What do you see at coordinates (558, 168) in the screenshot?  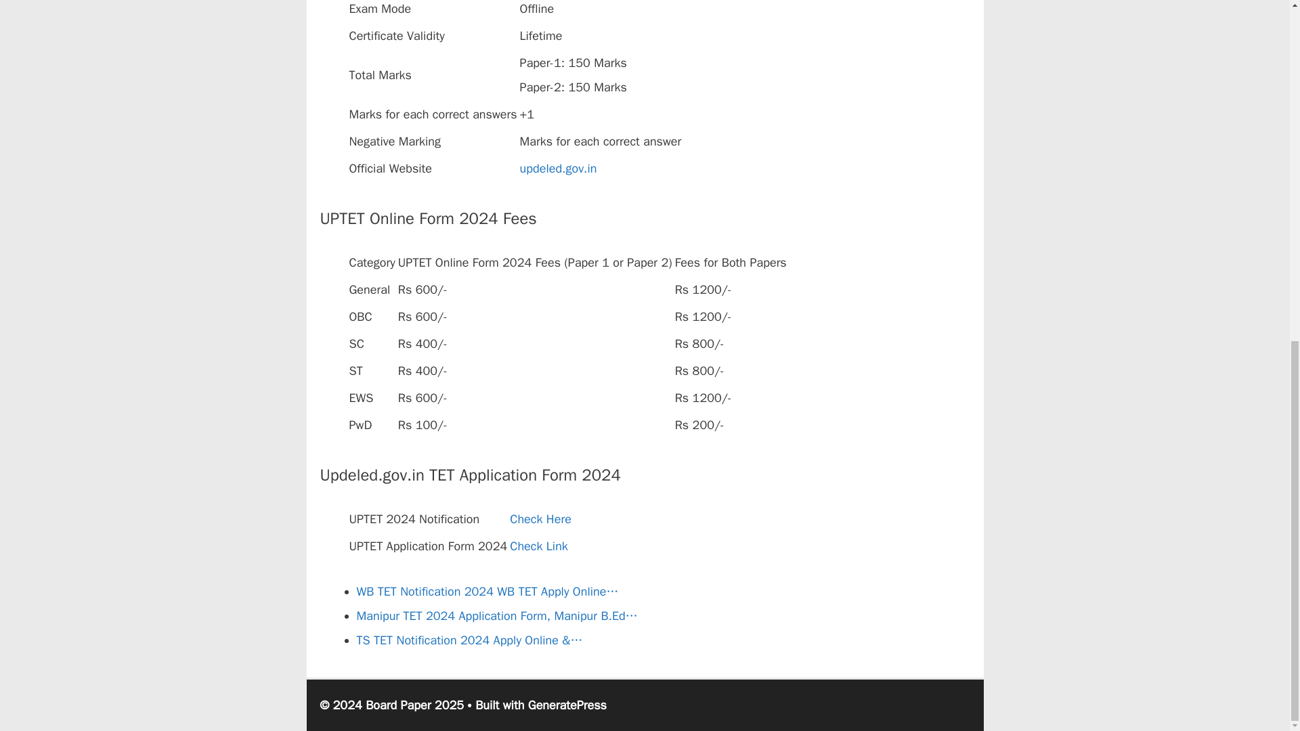 I see `updeled.gov.in` at bounding box center [558, 168].